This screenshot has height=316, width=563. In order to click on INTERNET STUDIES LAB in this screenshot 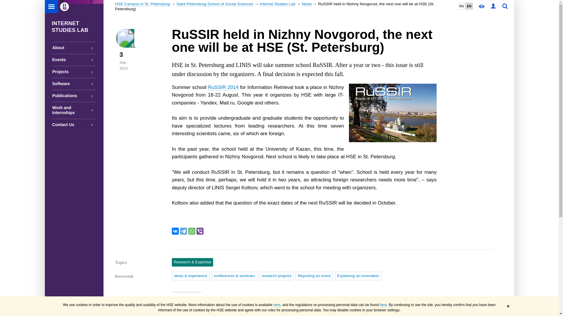, I will do `click(74, 25)`.